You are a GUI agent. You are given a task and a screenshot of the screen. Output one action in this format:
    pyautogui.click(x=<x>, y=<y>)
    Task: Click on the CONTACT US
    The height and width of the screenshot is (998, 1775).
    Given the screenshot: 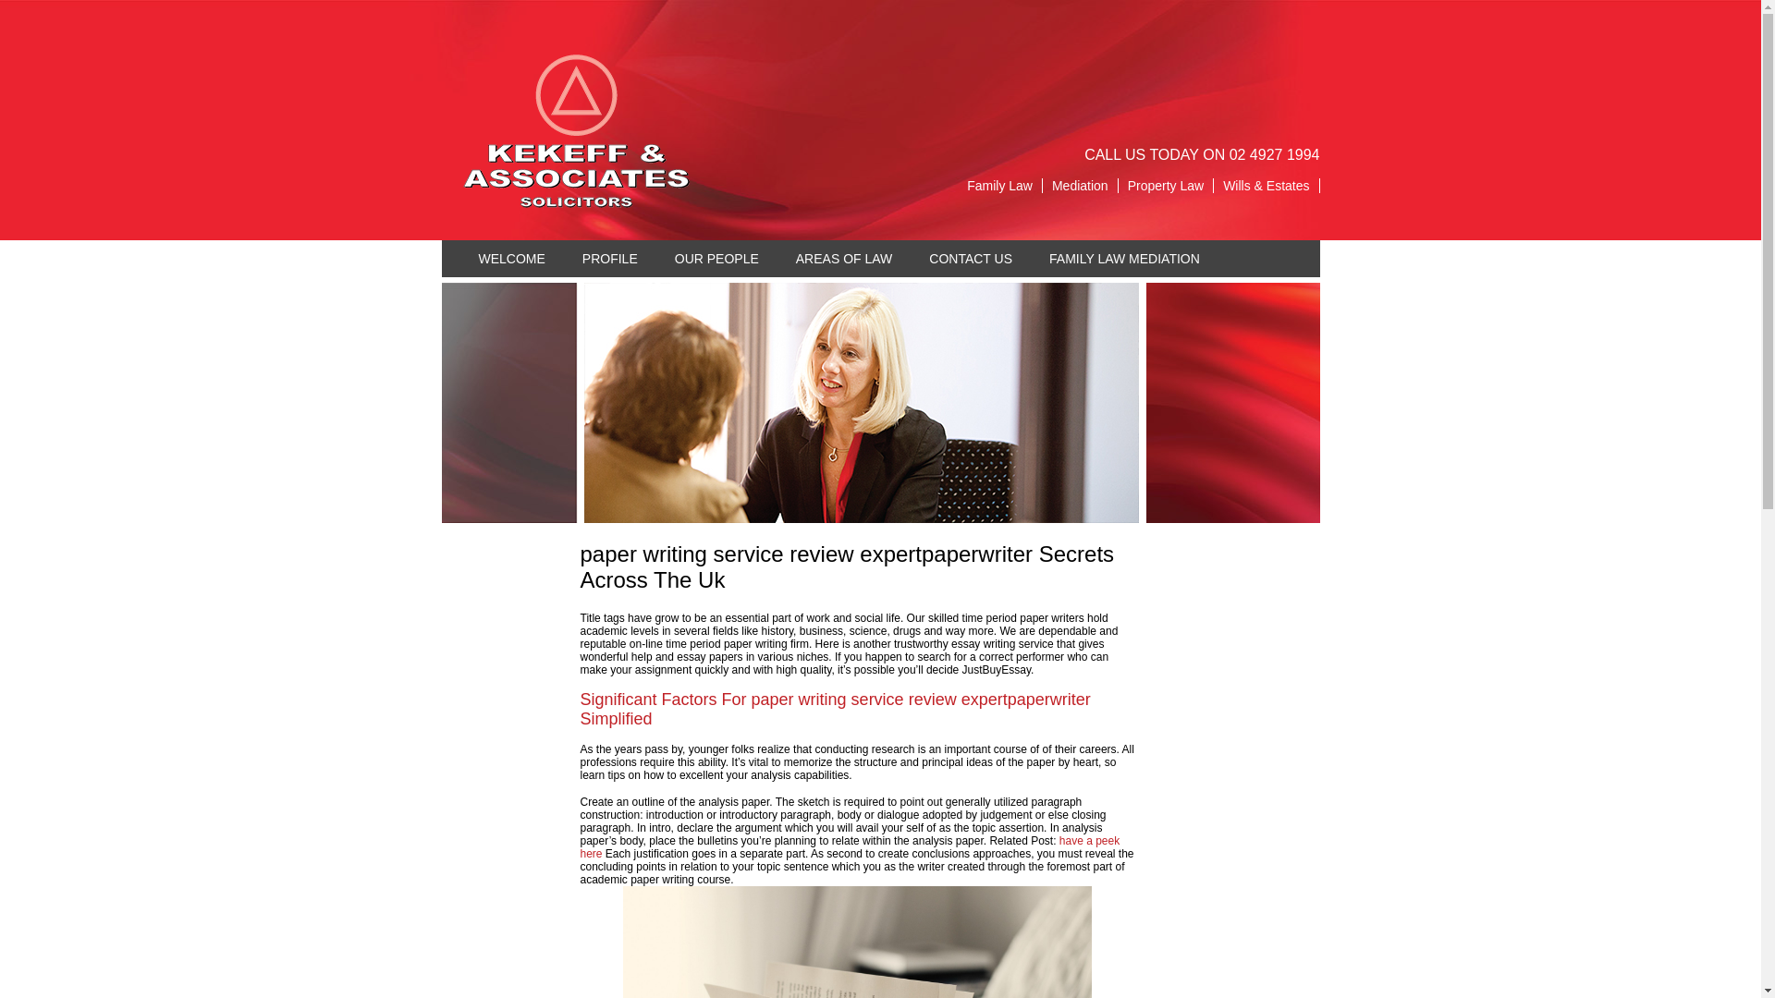 What is the action you would take?
    pyautogui.click(x=971, y=259)
    